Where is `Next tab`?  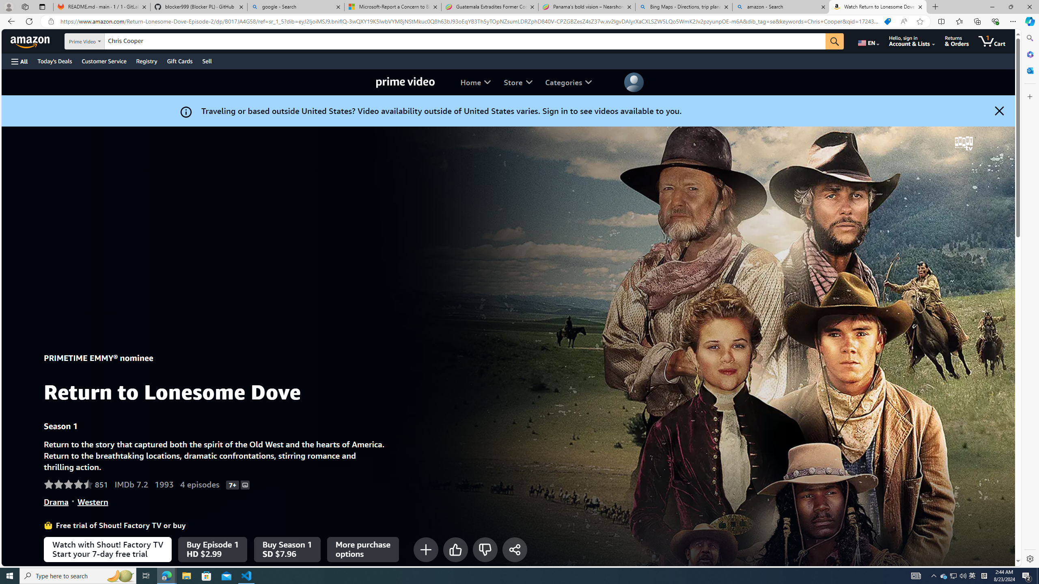
Next tab is located at coordinates (508, 1027).